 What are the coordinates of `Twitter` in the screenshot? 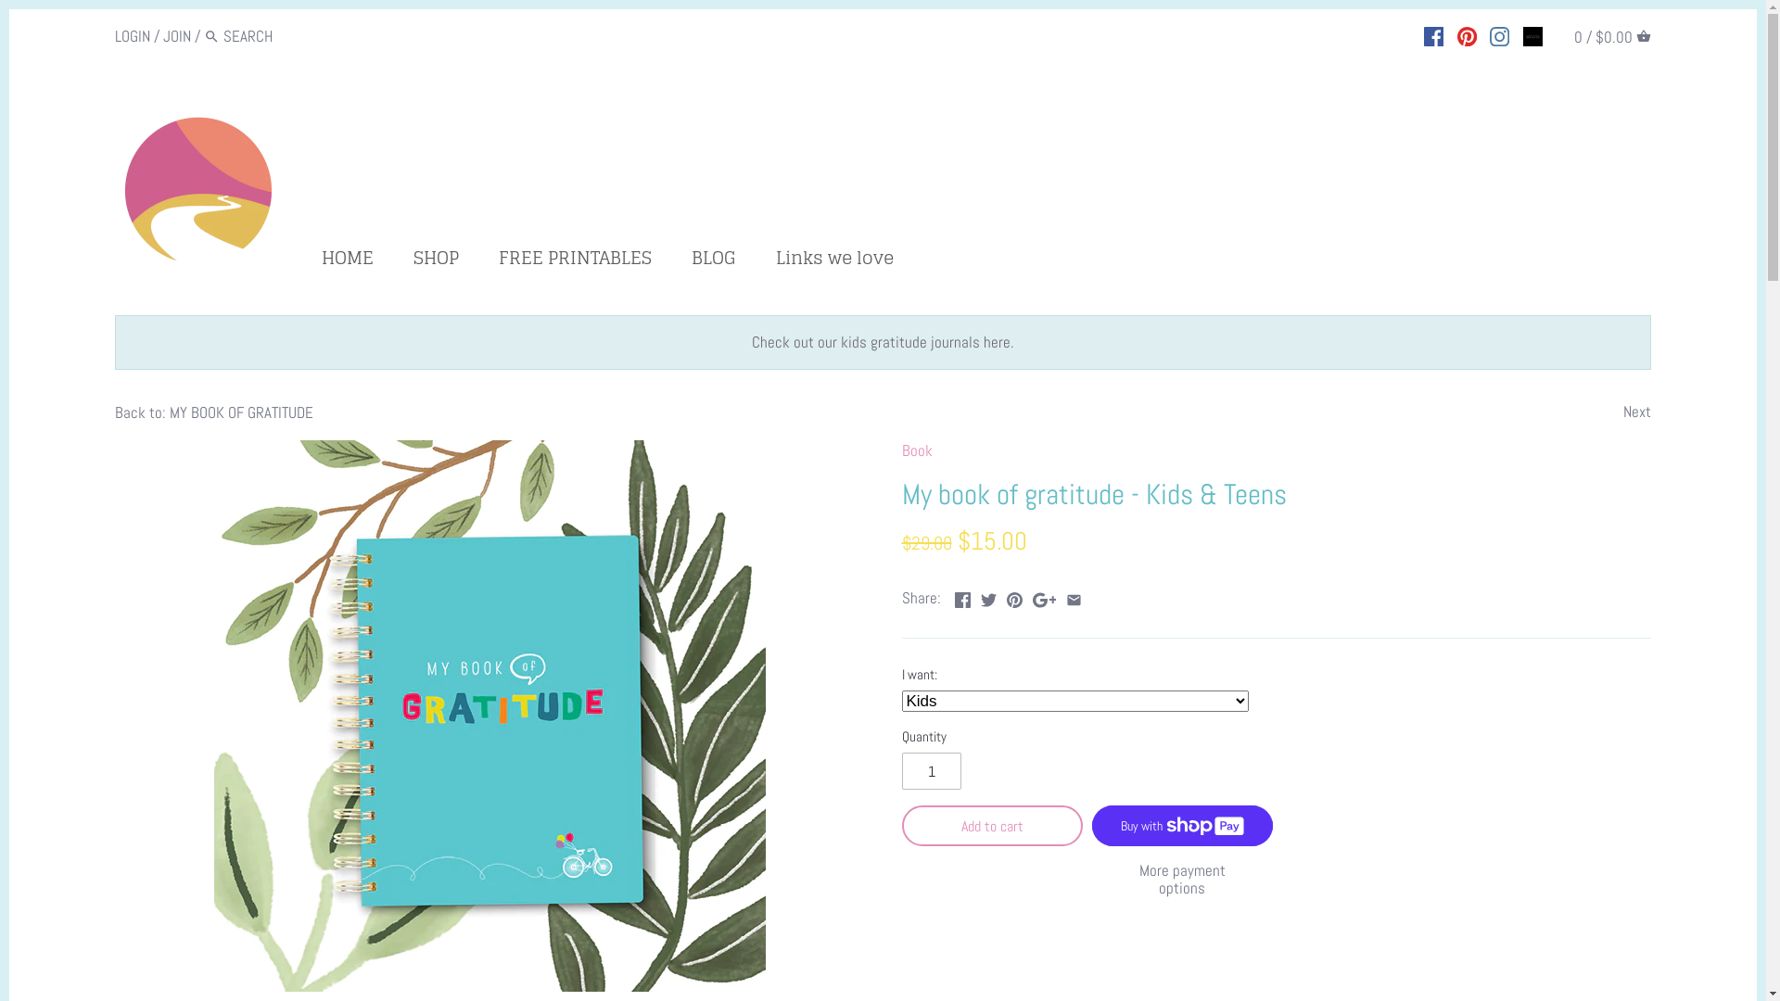 It's located at (988, 596).